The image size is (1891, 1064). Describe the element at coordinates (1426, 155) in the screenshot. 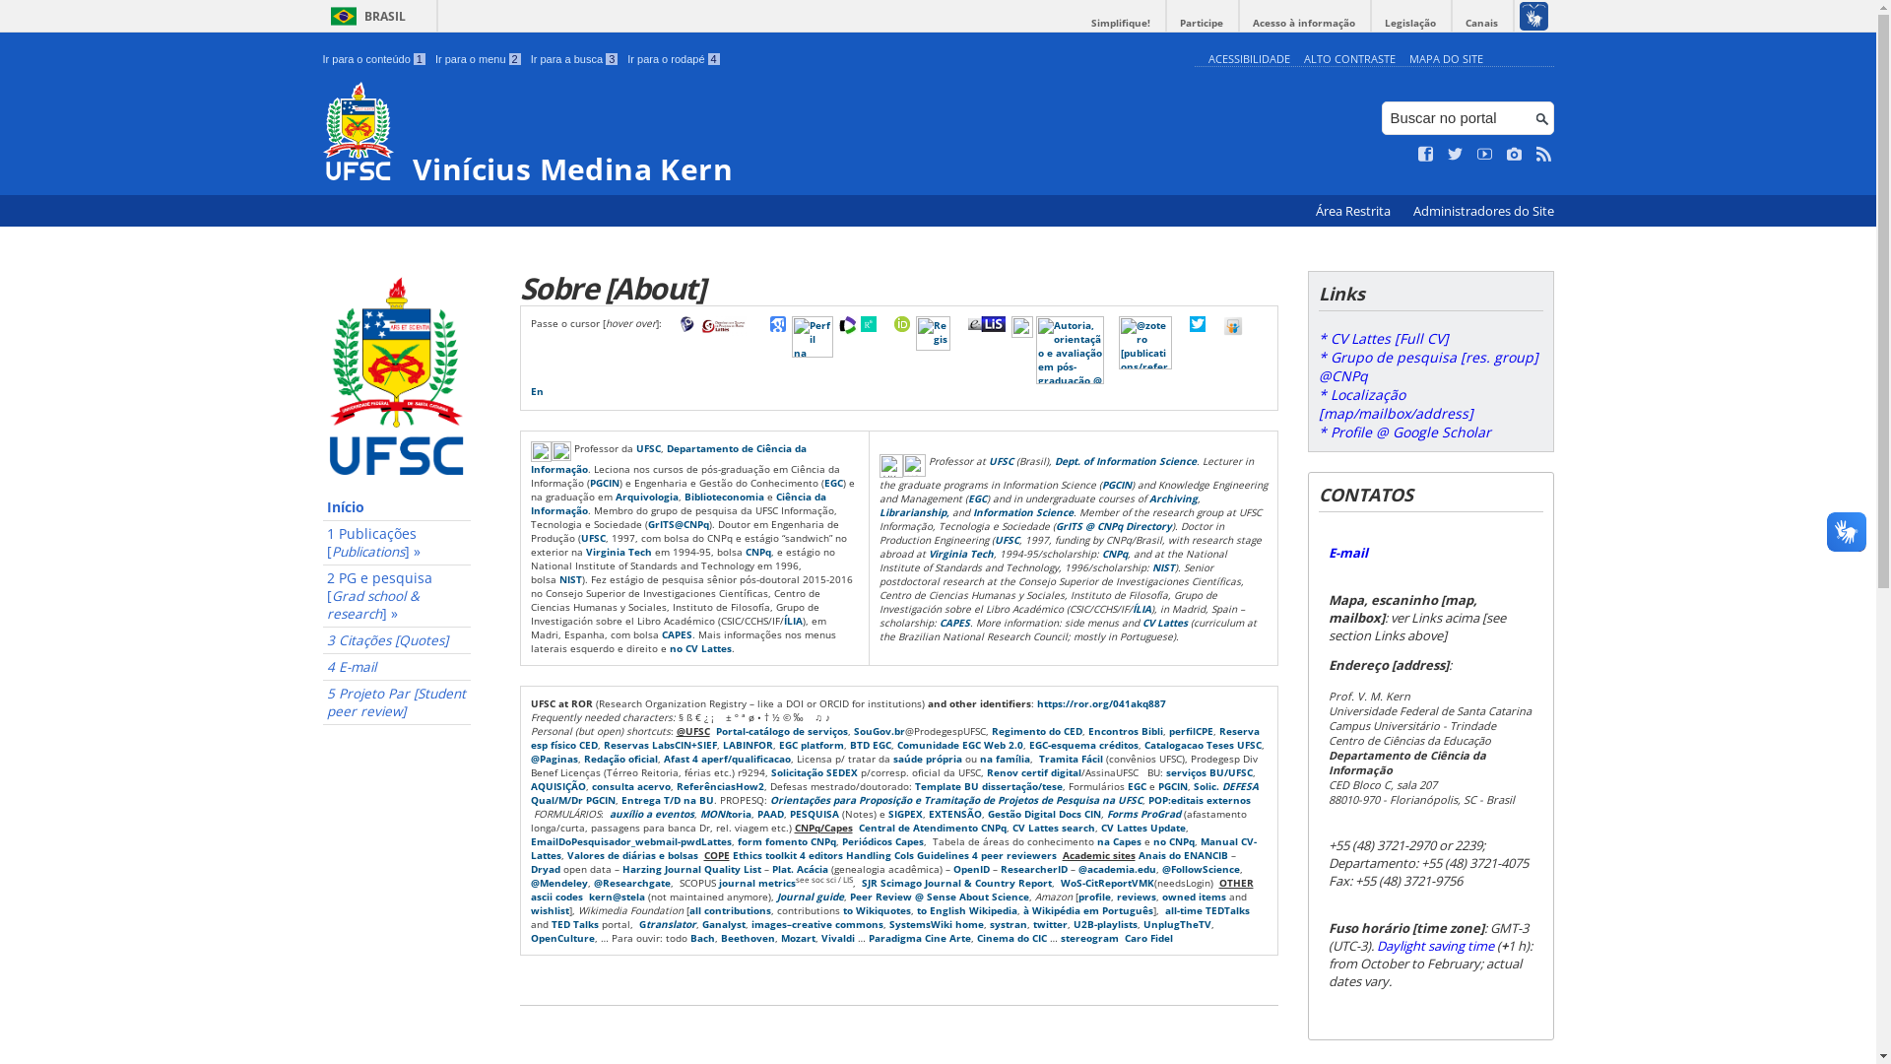

I see `Curta no Facebook` at that location.